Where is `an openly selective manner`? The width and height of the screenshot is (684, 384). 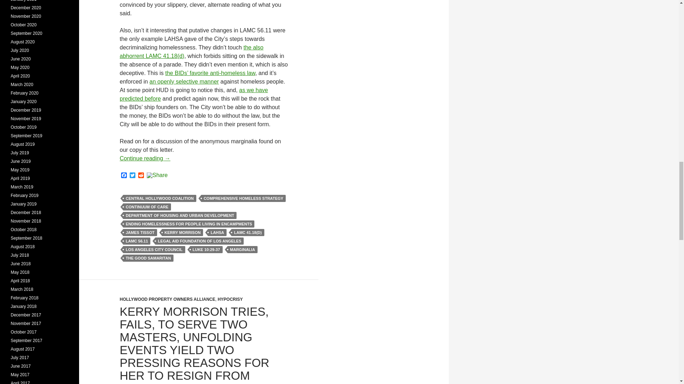
an openly selective manner is located at coordinates (184, 81).